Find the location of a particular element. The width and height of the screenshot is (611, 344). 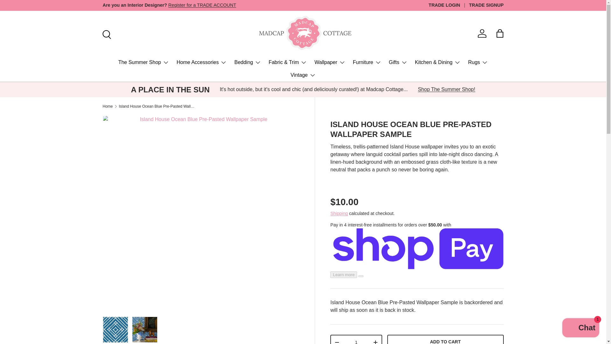

Search is located at coordinates (105, 34).